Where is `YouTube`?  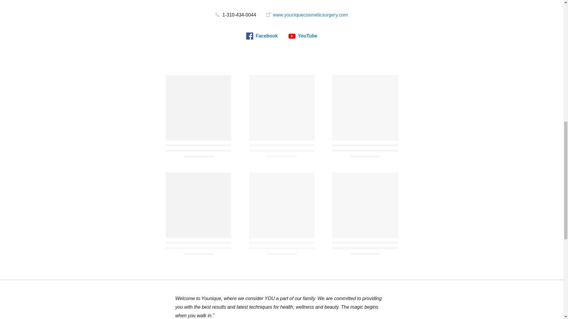
YouTube is located at coordinates (303, 36).